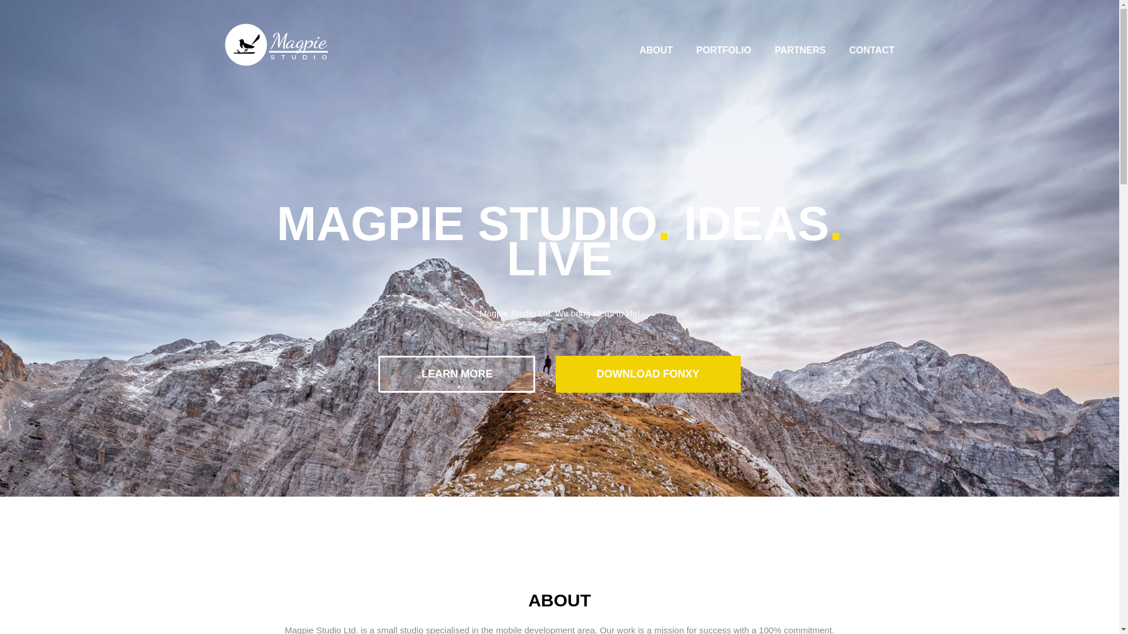 The width and height of the screenshot is (1128, 634). I want to click on PARTNERS, so click(800, 49).